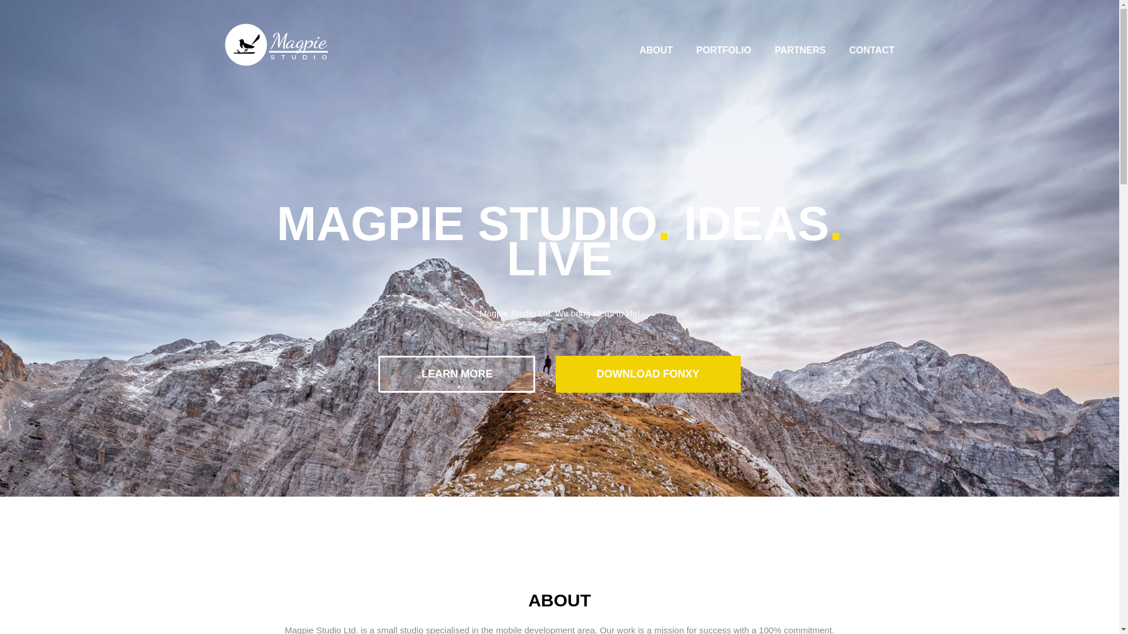 The width and height of the screenshot is (1128, 634). I want to click on PARTNERS, so click(800, 49).